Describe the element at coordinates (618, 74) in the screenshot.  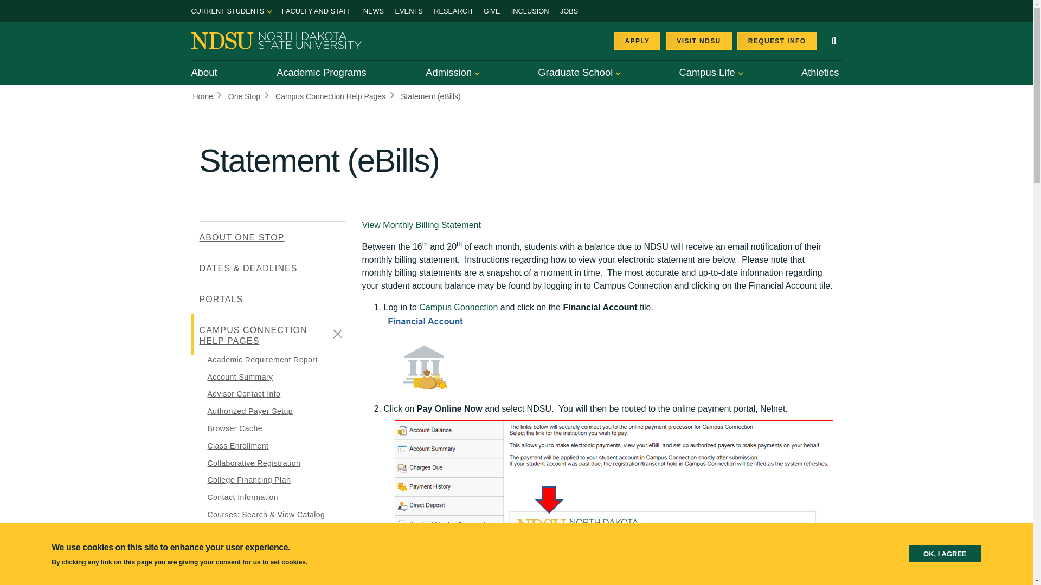
I see `Arrow` at that location.